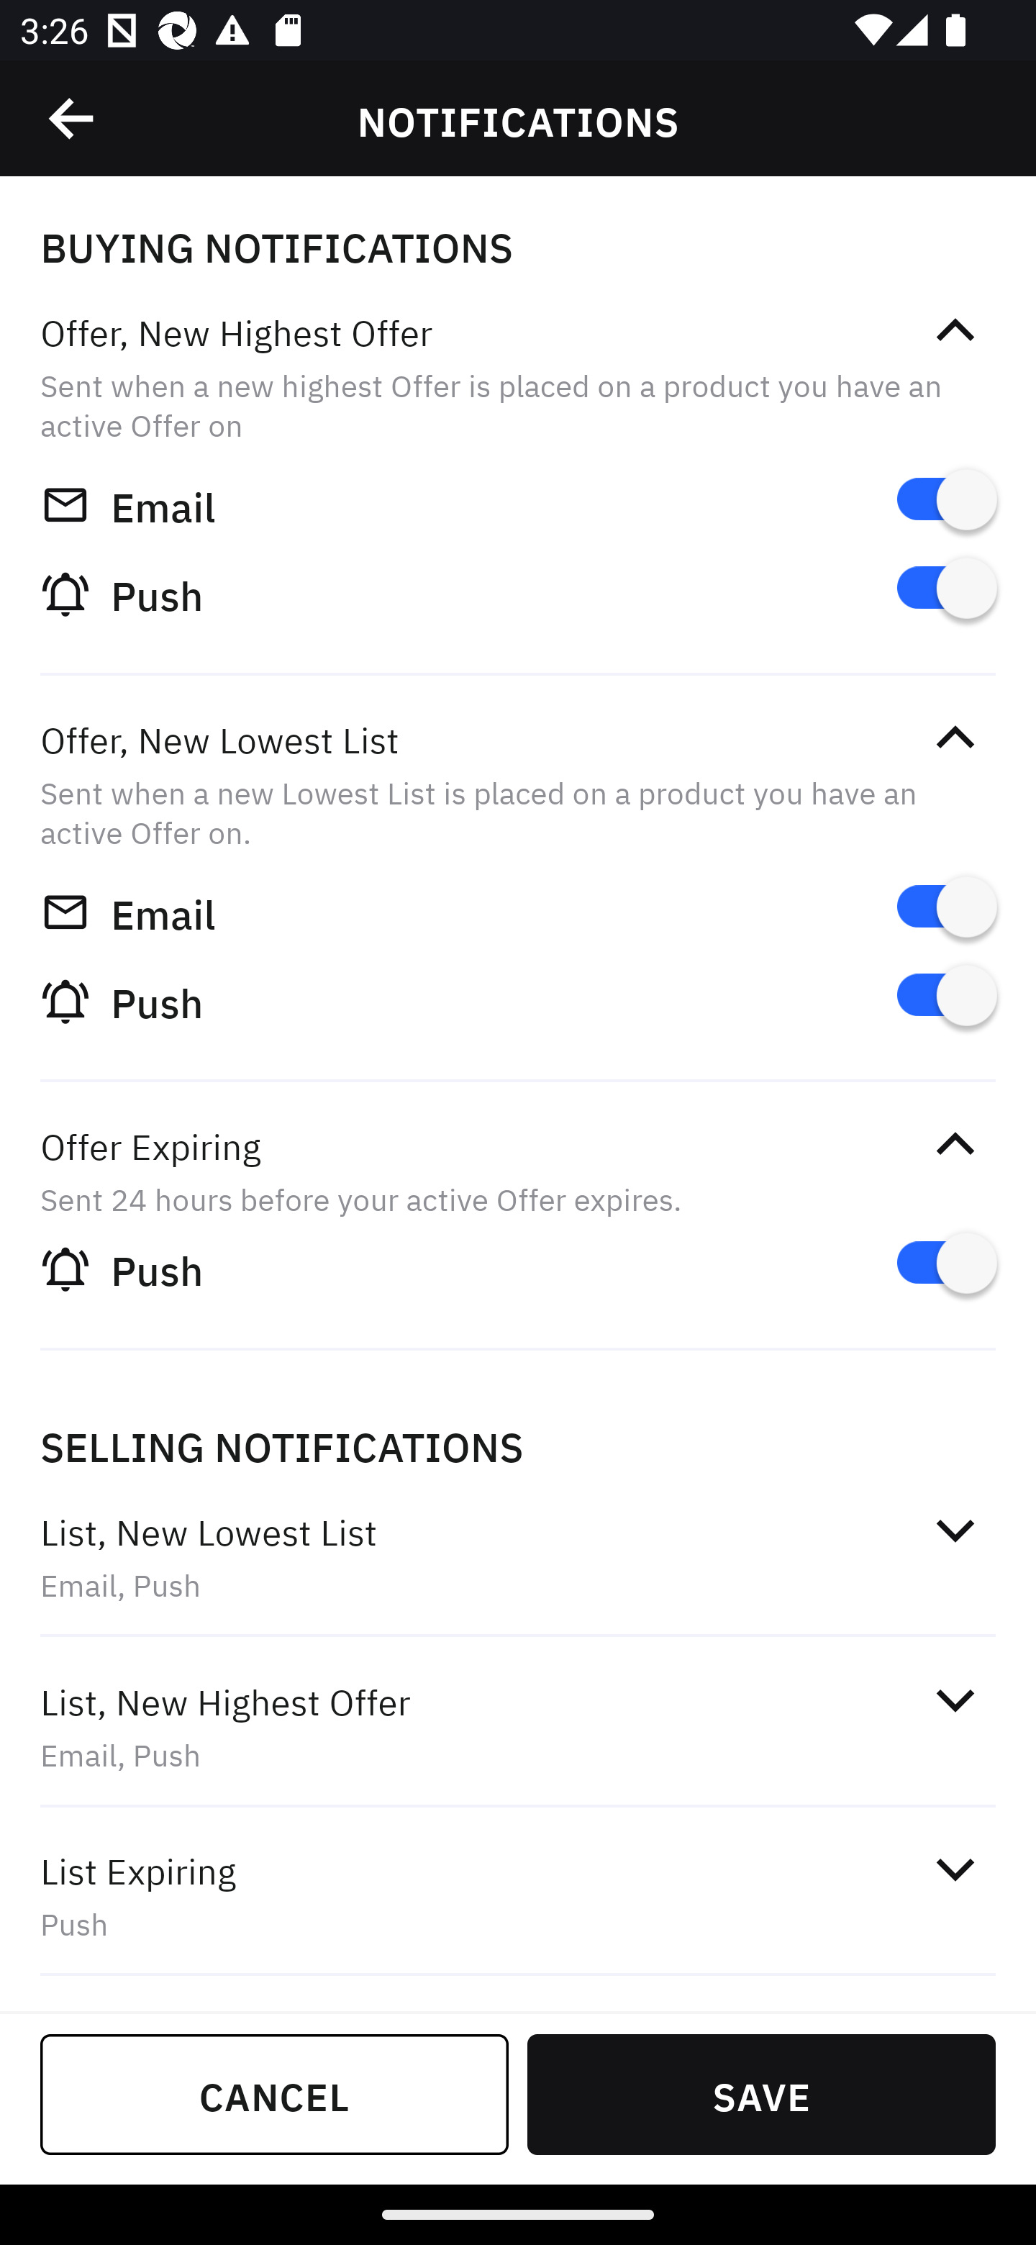 This screenshot has height=2245, width=1036. I want to click on , so click(955, 1700).